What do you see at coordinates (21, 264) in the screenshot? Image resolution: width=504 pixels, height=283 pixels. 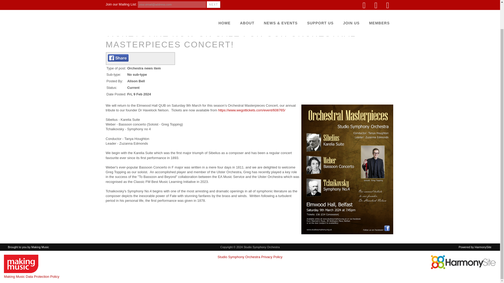 I see `Brought to you by Making Music` at bounding box center [21, 264].